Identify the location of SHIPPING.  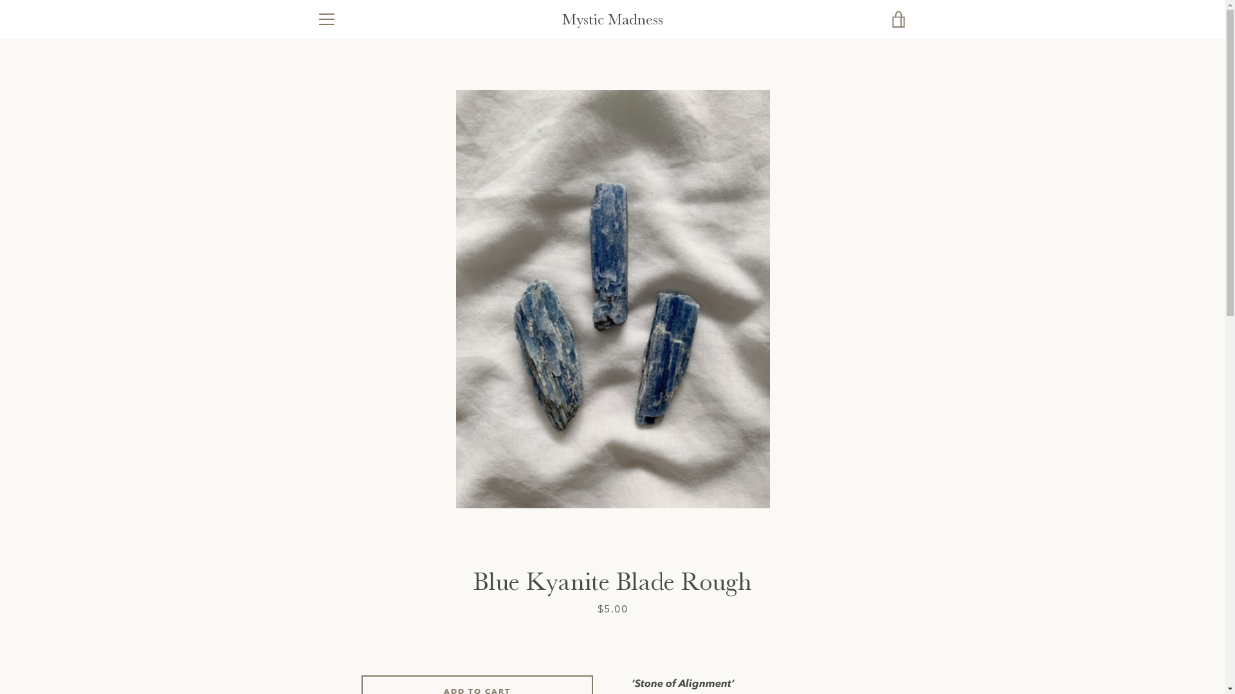
(337, 515).